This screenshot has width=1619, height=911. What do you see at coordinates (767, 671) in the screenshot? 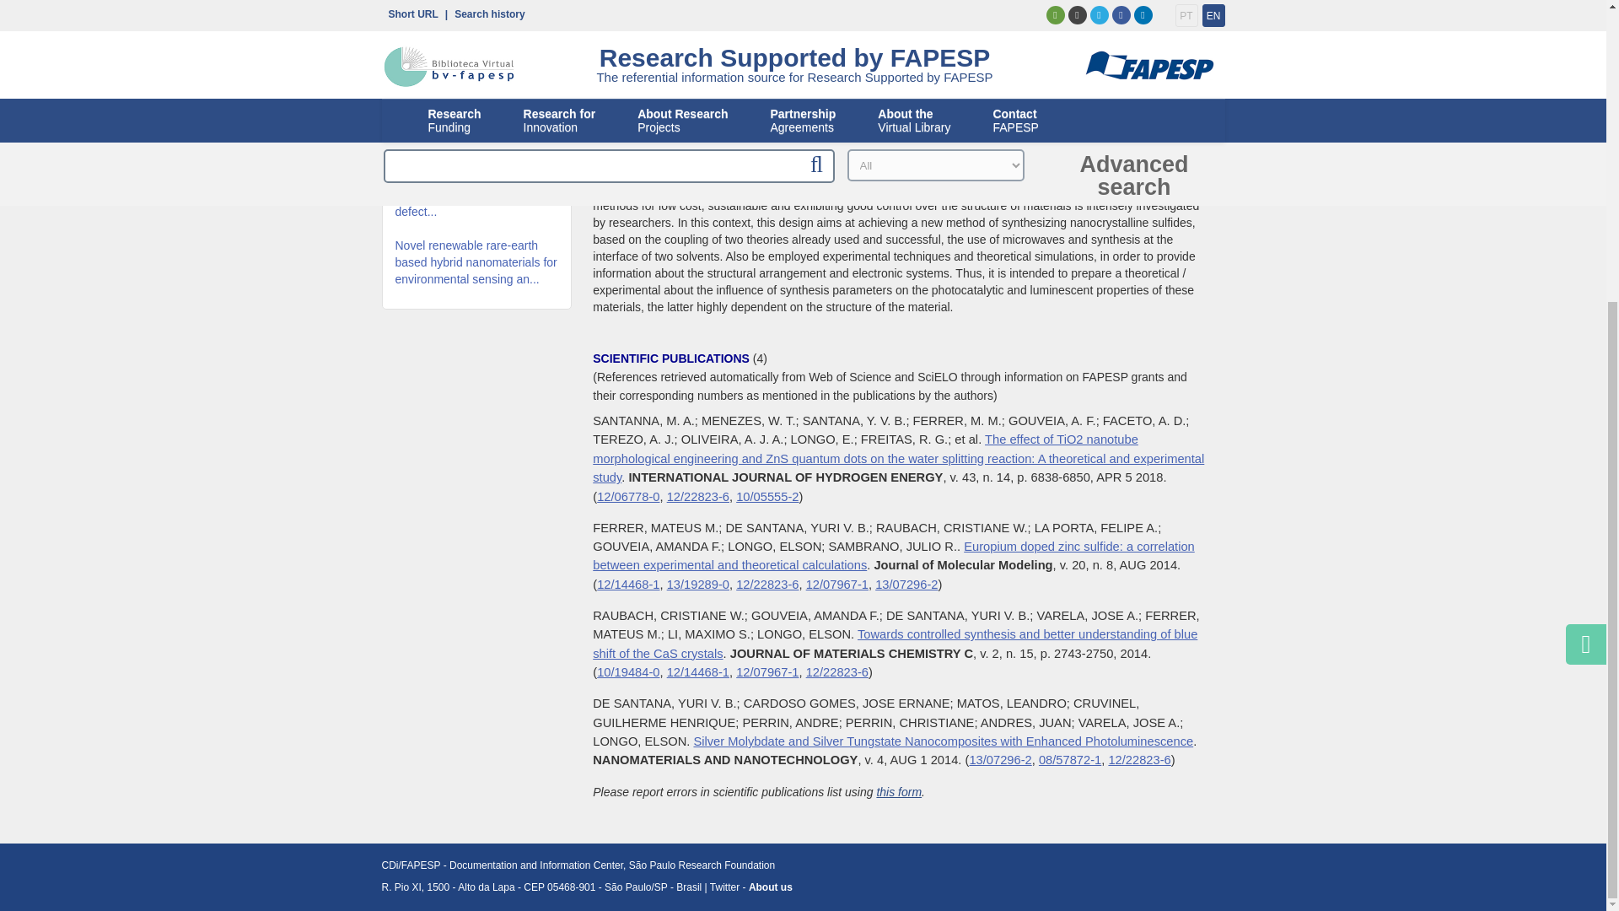
I see `Number of FAPESP process` at bounding box center [767, 671].